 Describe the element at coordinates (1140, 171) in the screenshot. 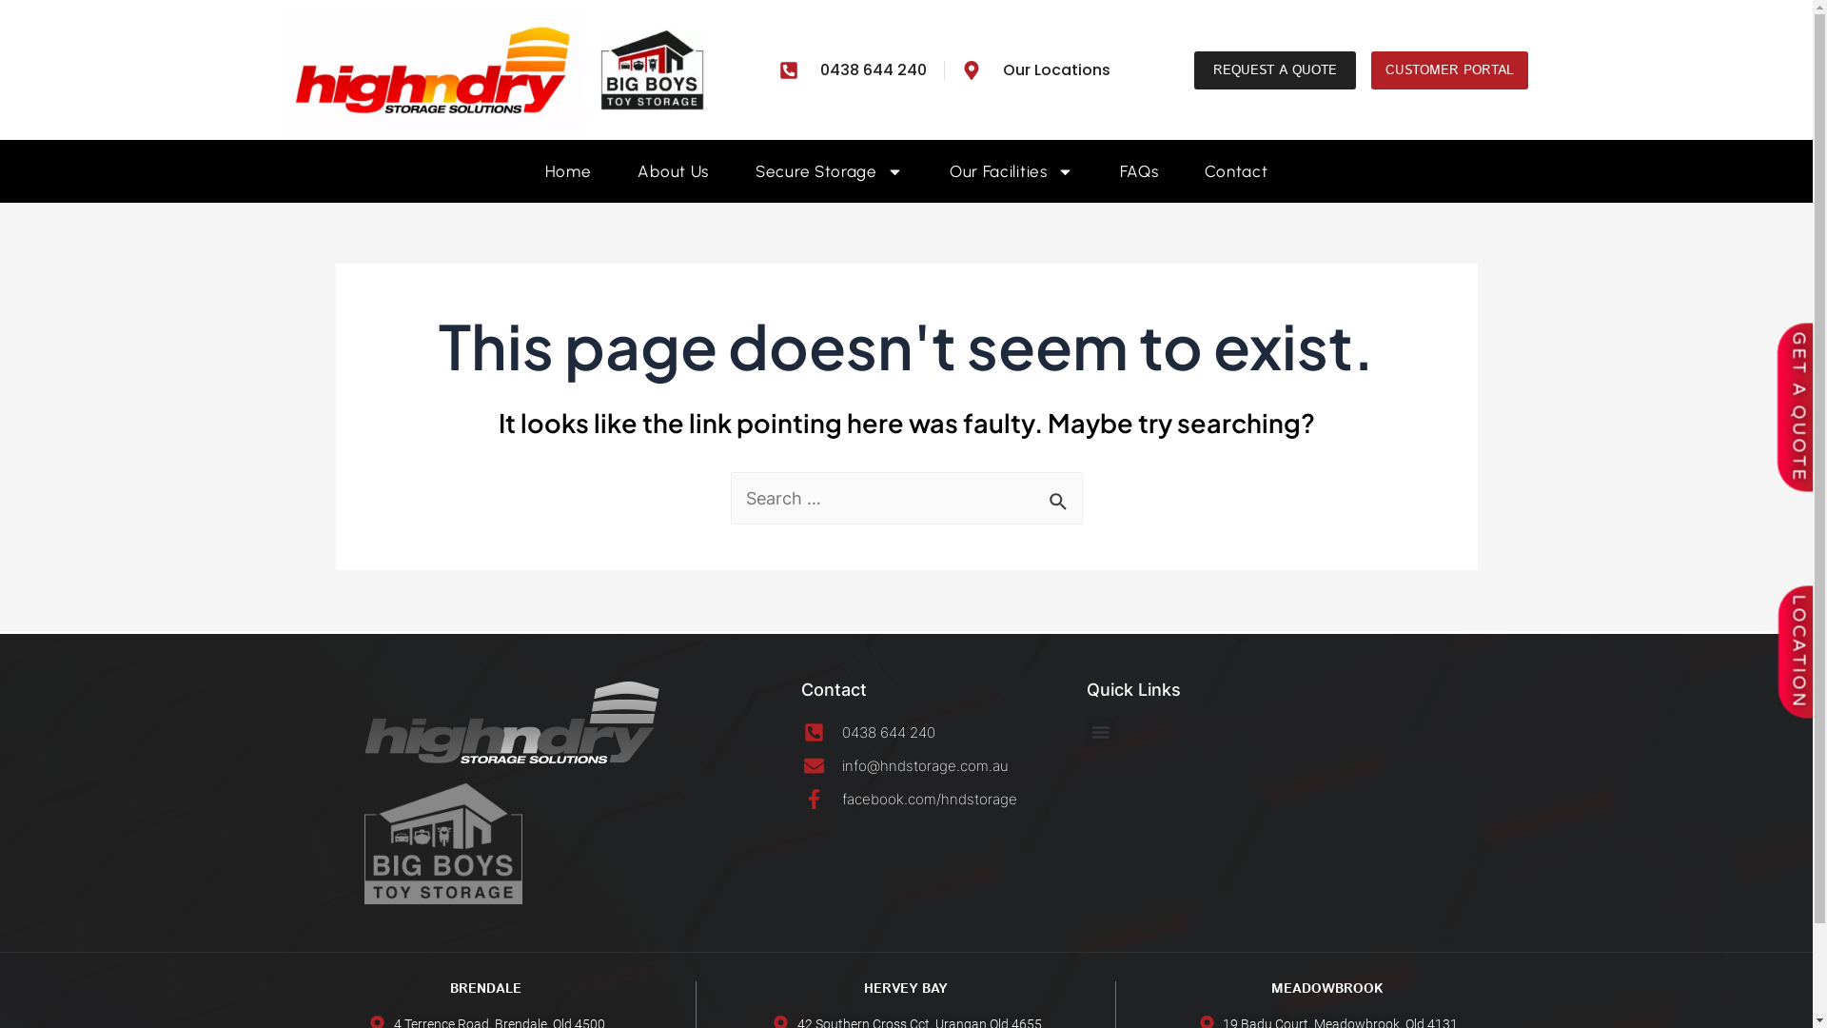

I see `FAQs` at that location.